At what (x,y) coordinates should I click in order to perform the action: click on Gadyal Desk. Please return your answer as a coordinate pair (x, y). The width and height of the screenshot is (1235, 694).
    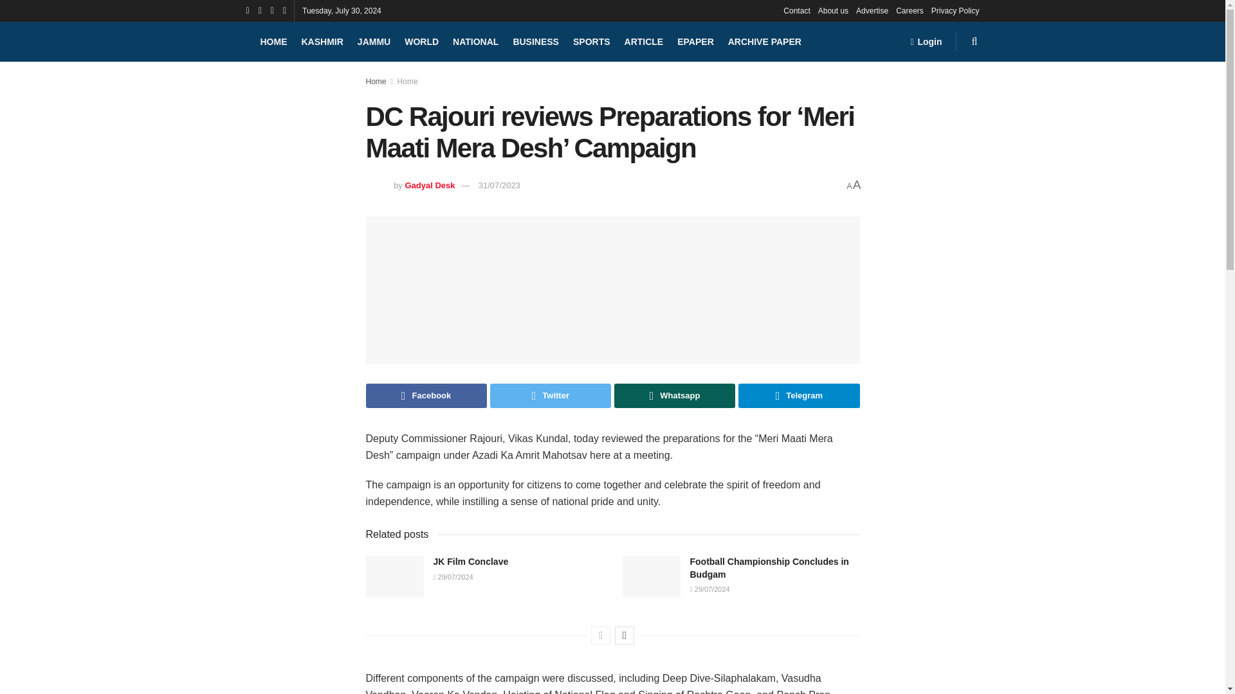
    Looking at the image, I should click on (430, 185).